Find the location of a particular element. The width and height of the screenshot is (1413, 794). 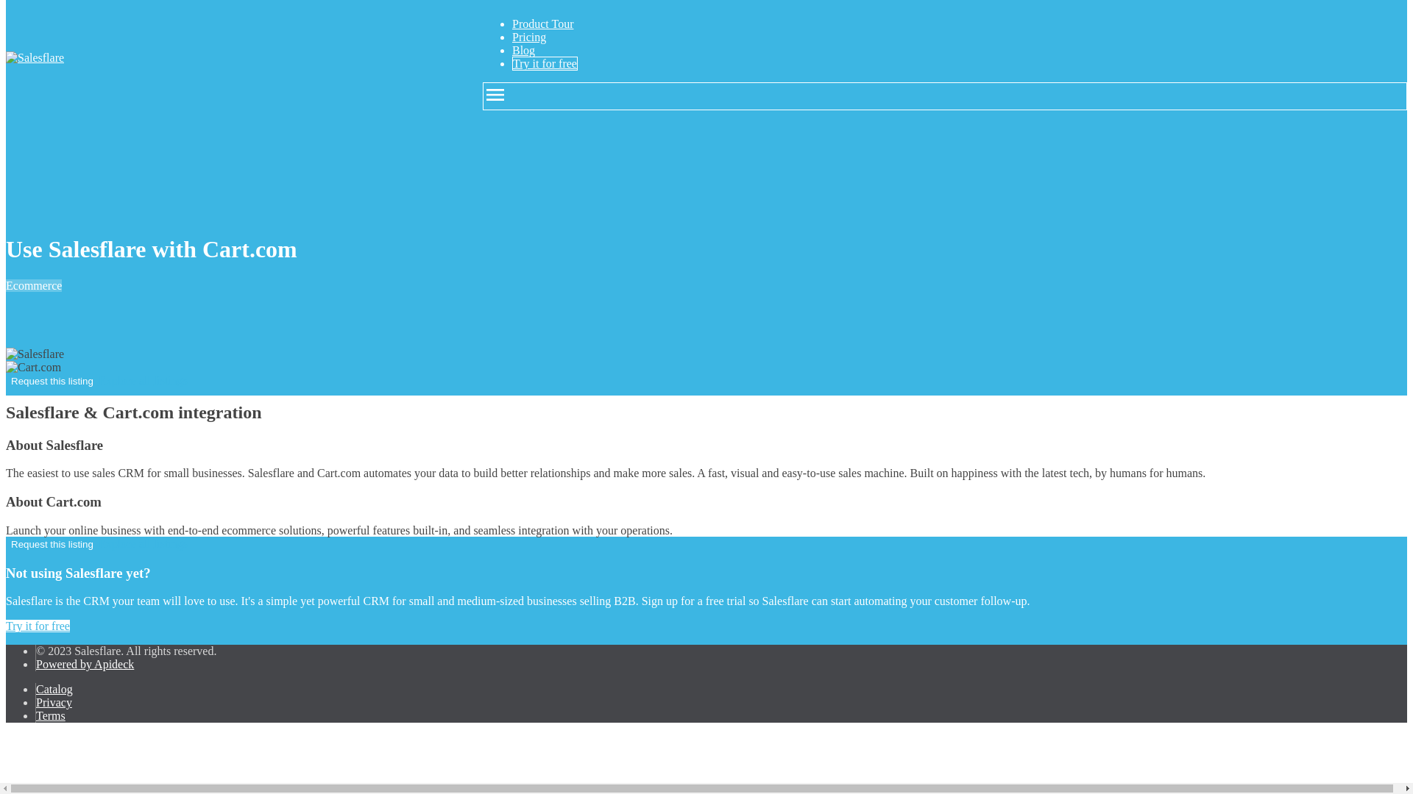

Product Tour is located at coordinates (542, 24).